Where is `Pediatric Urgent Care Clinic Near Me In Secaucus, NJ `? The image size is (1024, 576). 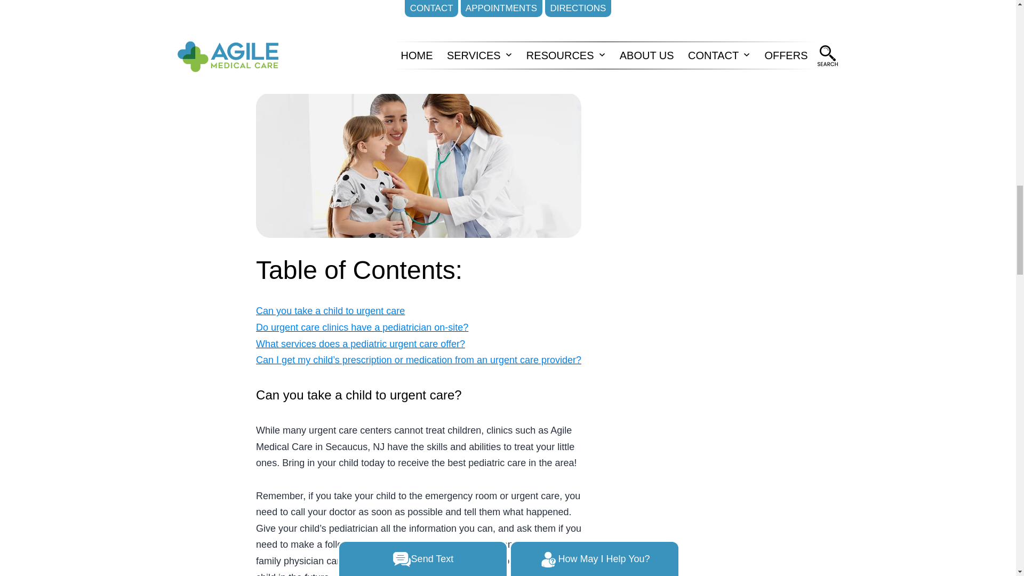 Pediatric Urgent Care Clinic Near Me In Secaucus, NJ  is located at coordinates (419, 165).